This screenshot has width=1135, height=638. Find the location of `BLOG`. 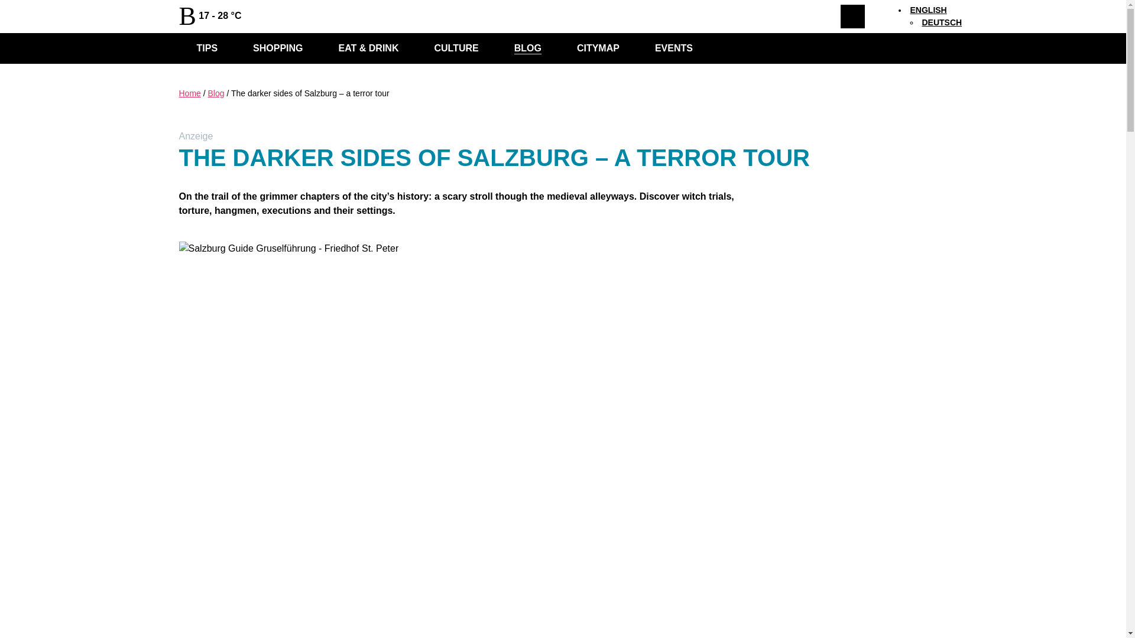

BLOG is located at coordinates (528, 48).